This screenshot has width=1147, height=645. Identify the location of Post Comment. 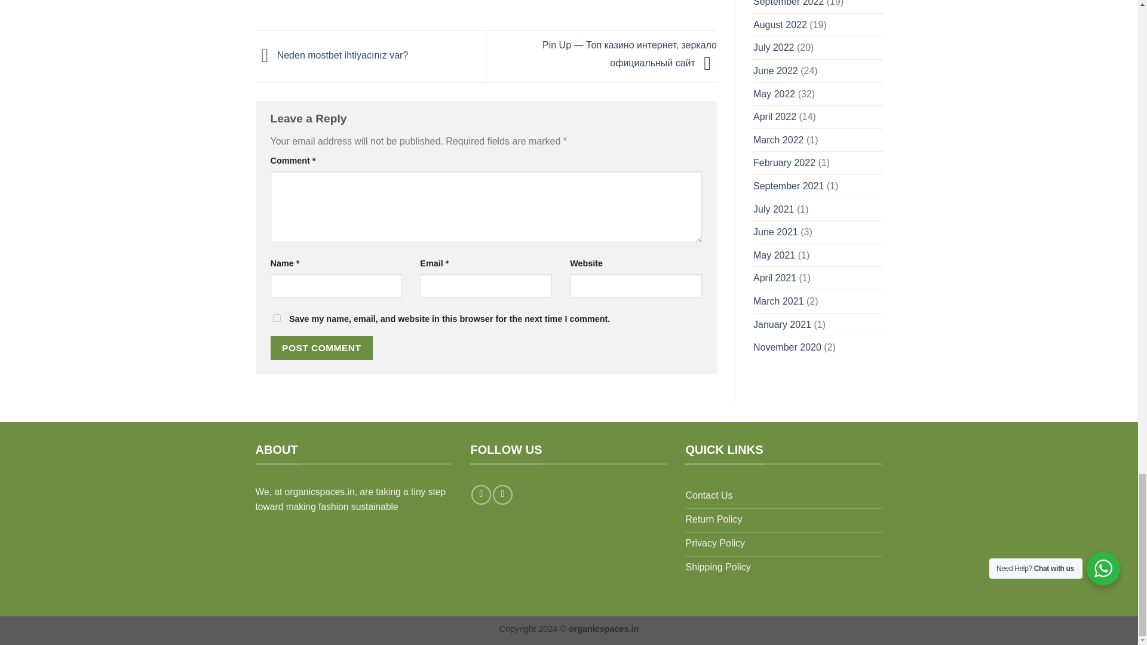
(321, 348).